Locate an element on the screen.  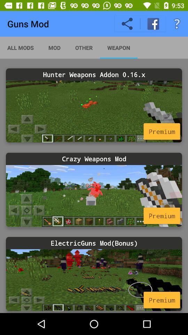
click crazy weapons mod icon is located at coordinates (94, 158).